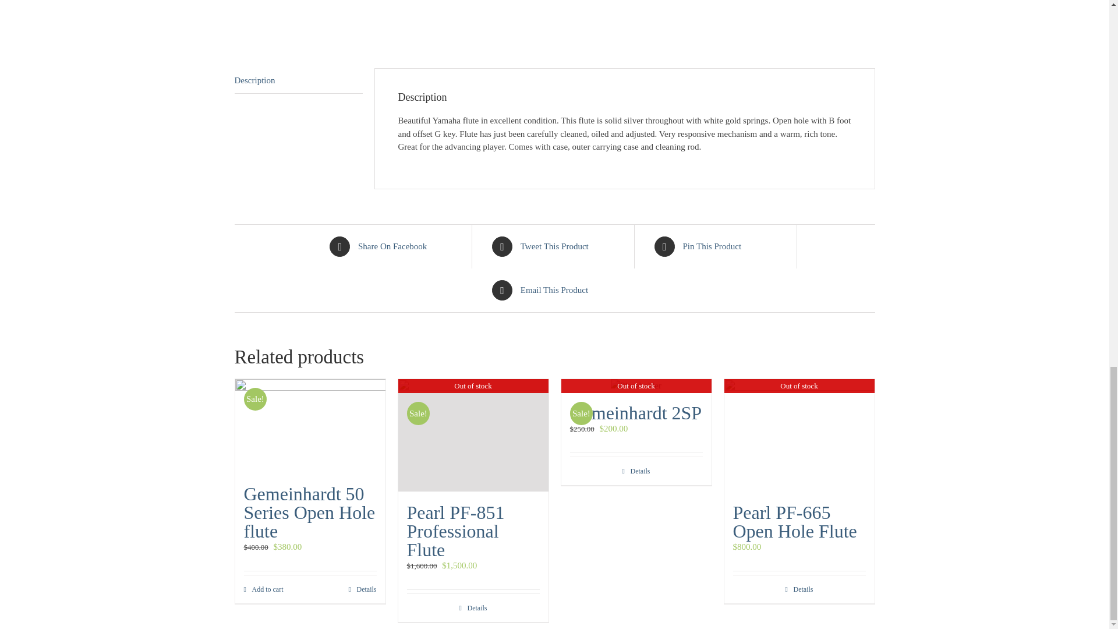  Describe the element at coordinates (391, 246) in the screenshot. I see `Details` at that location.